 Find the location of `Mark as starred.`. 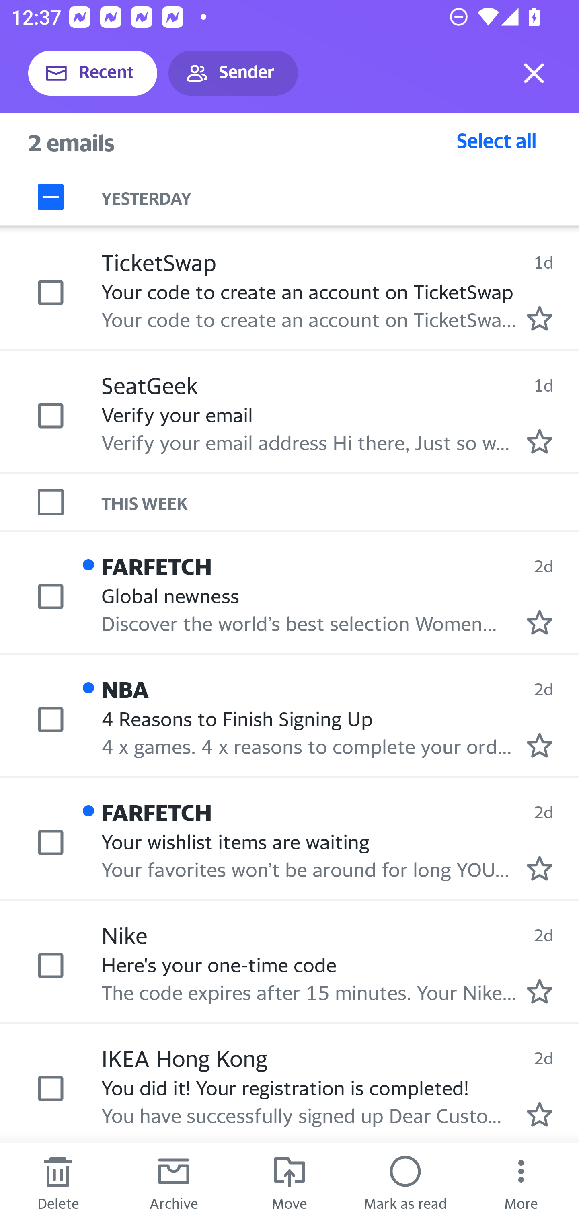

Mark as starred. is located at coordinates (540, 622).